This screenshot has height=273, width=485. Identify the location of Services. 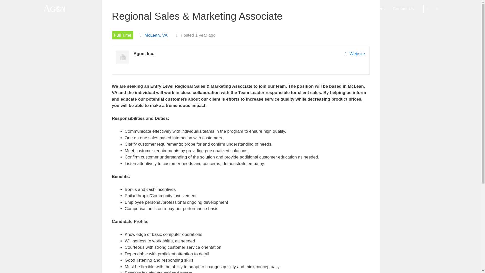
(331, 9).